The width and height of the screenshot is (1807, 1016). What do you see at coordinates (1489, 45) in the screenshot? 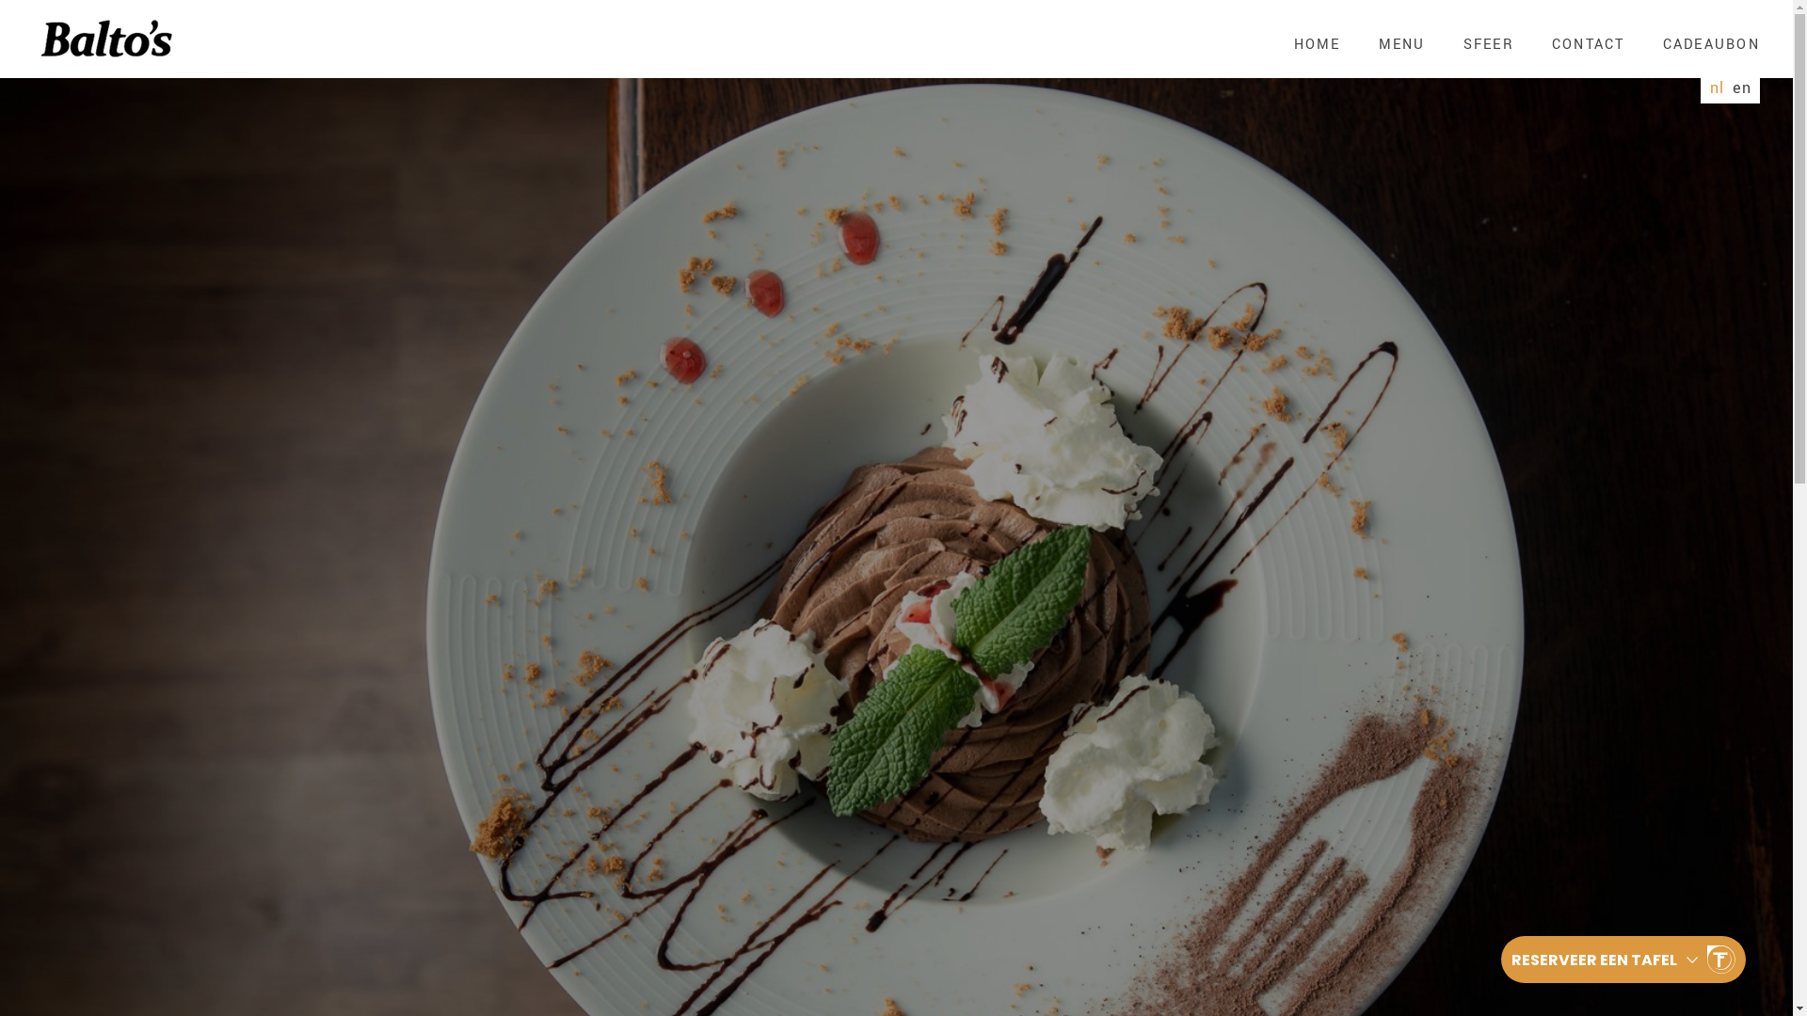
I see `SFEER` at bounding box center [1489, 45].